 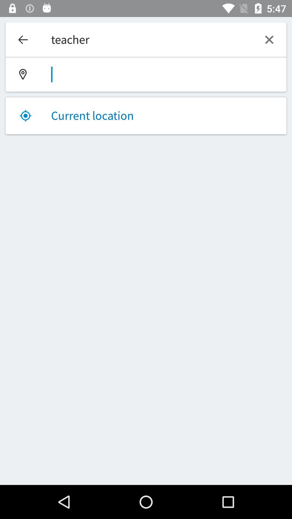 What do you see at coordinates (146, 116) in the screenshot?
I see `flip until the current location` at bounding box center [146, 116].